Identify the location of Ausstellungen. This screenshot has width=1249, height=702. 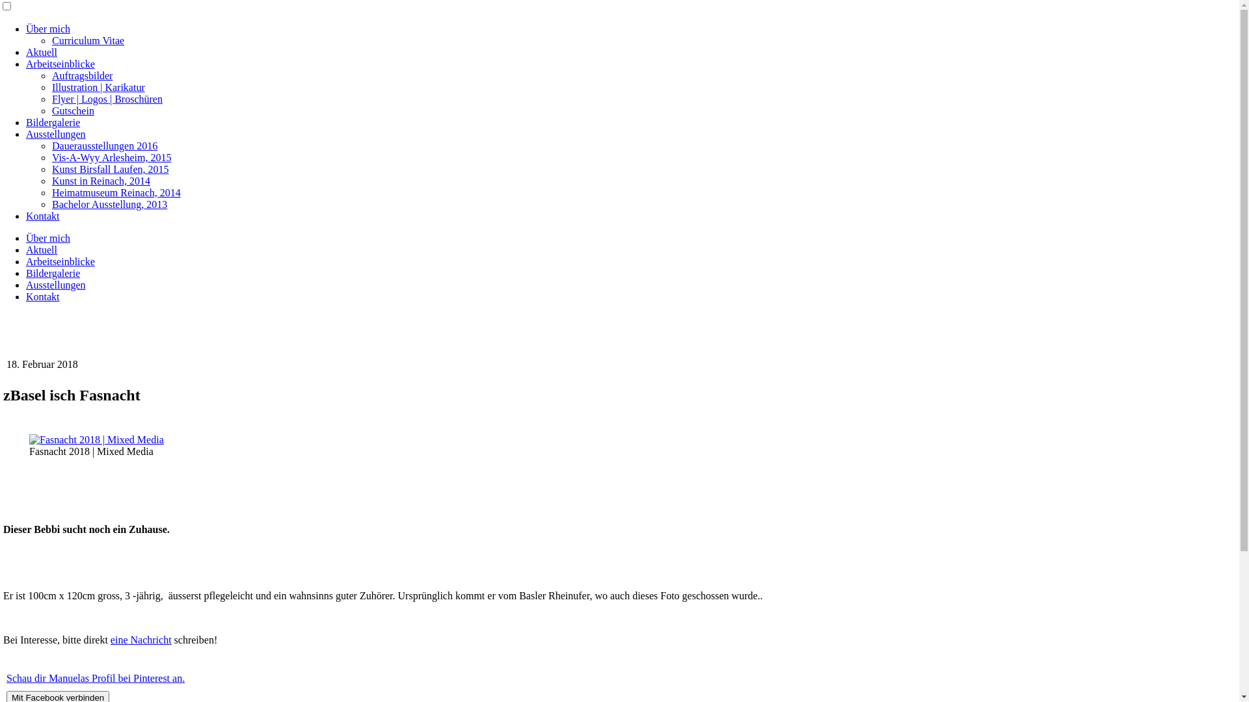
(56, 134).